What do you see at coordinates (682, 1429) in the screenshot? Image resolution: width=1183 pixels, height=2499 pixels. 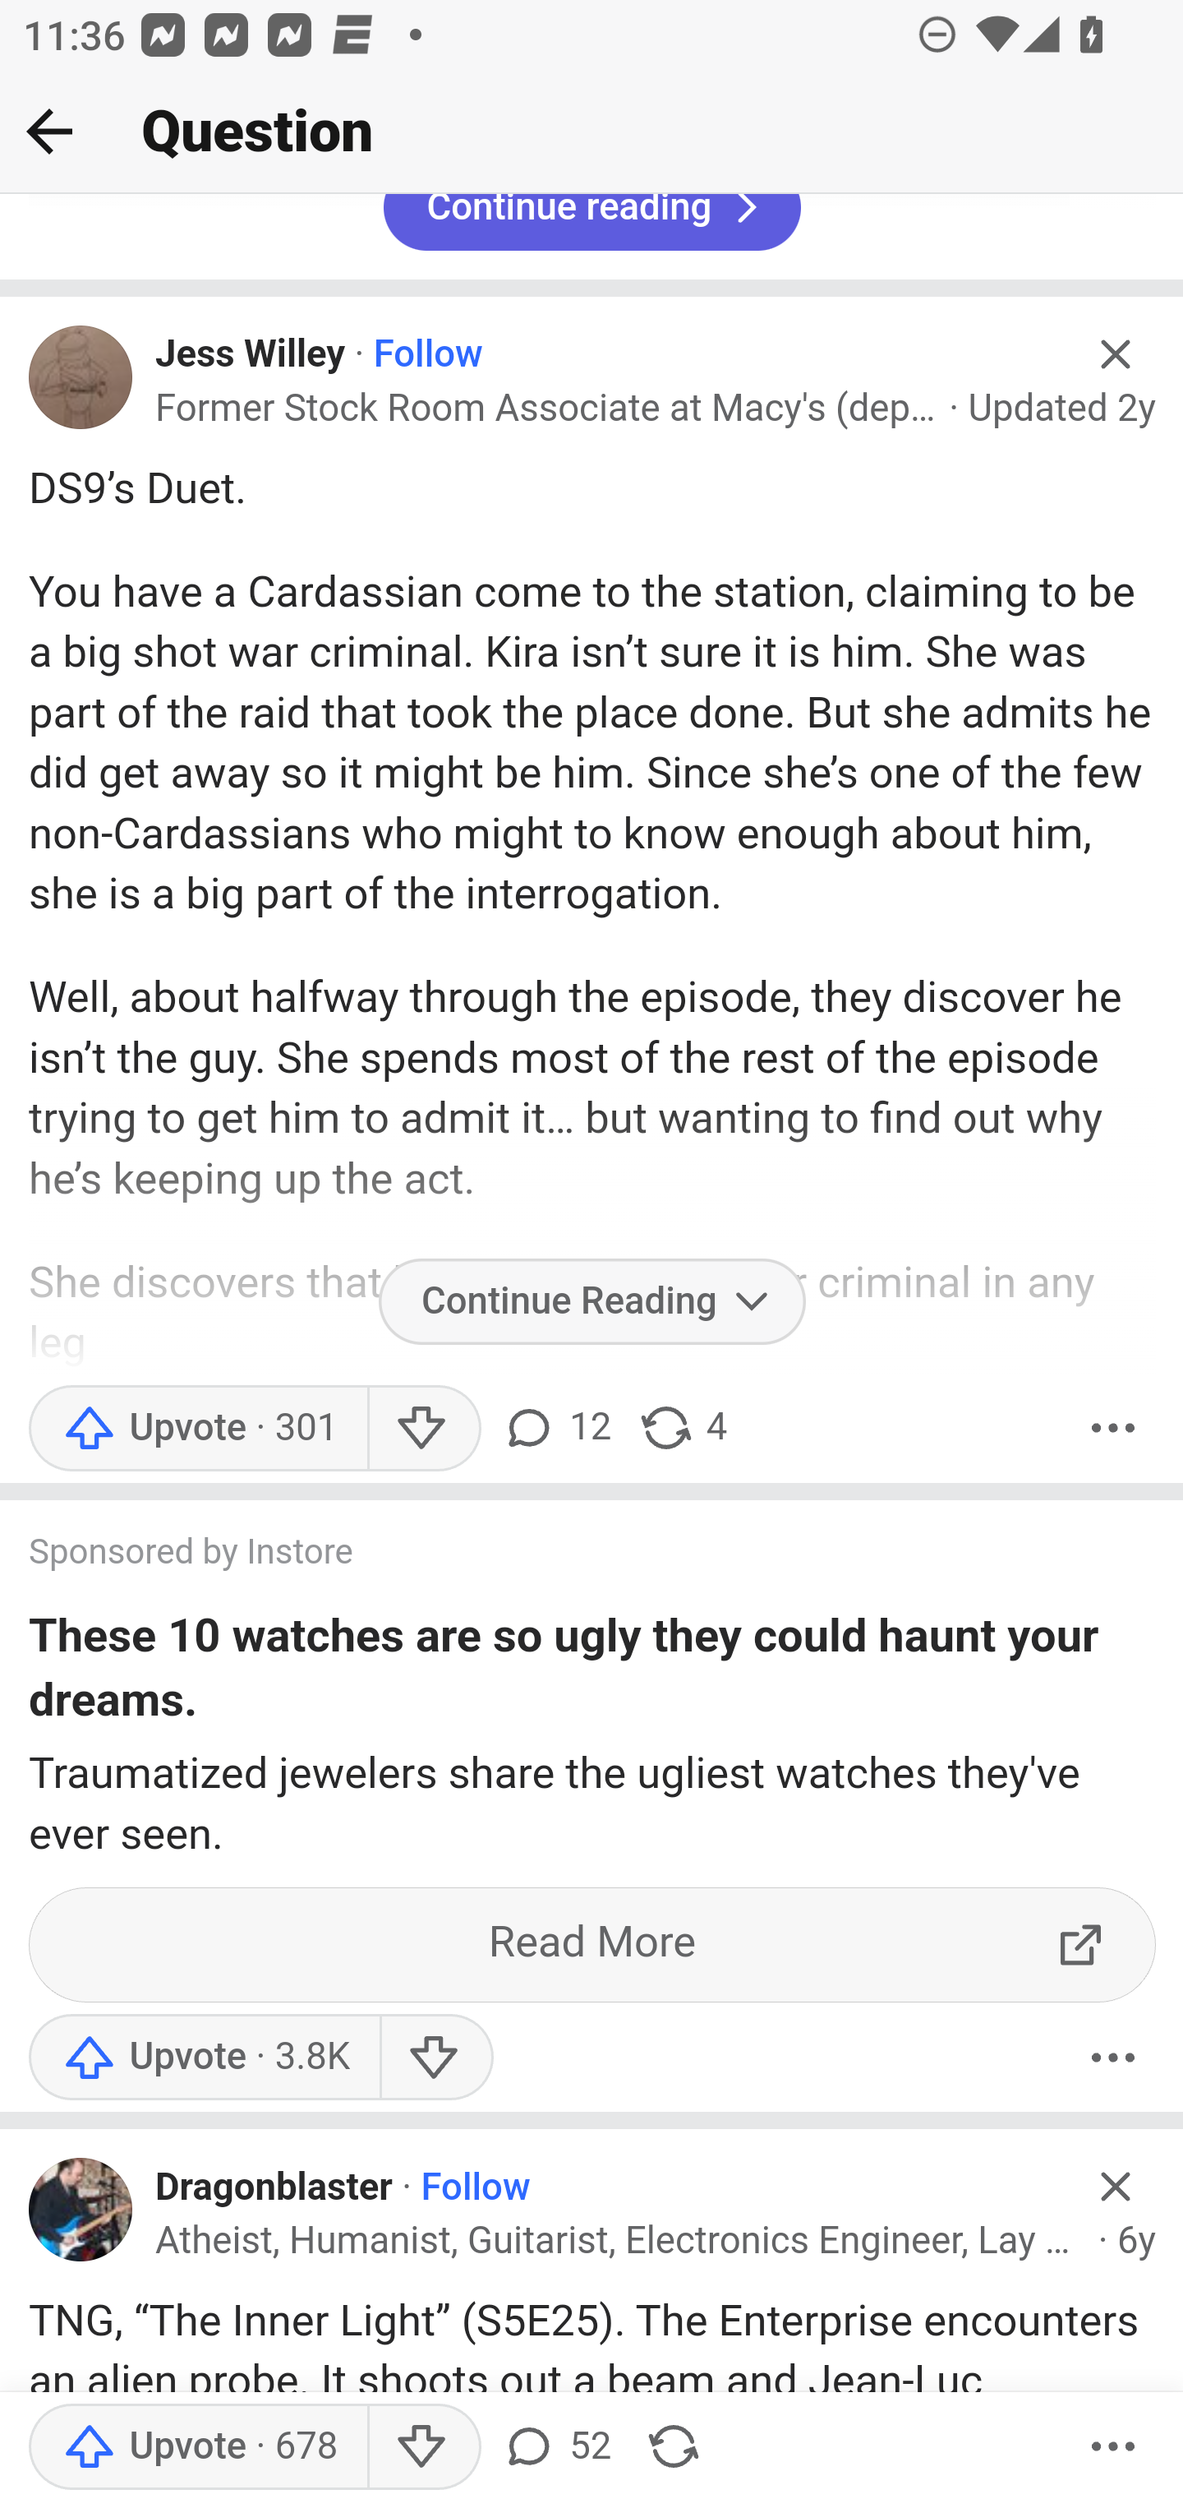 I see `4 shares` at bounding box center [682, 1429].